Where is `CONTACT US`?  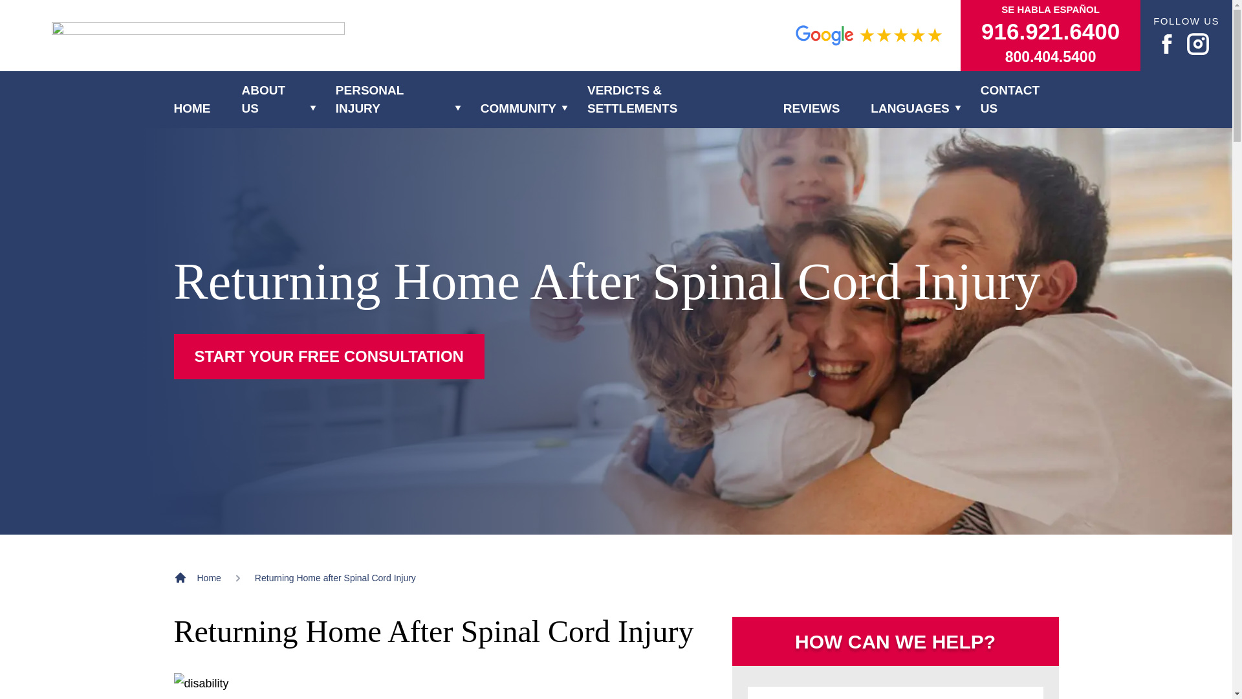
CONTACT US is located at coordinates (1019, 100).